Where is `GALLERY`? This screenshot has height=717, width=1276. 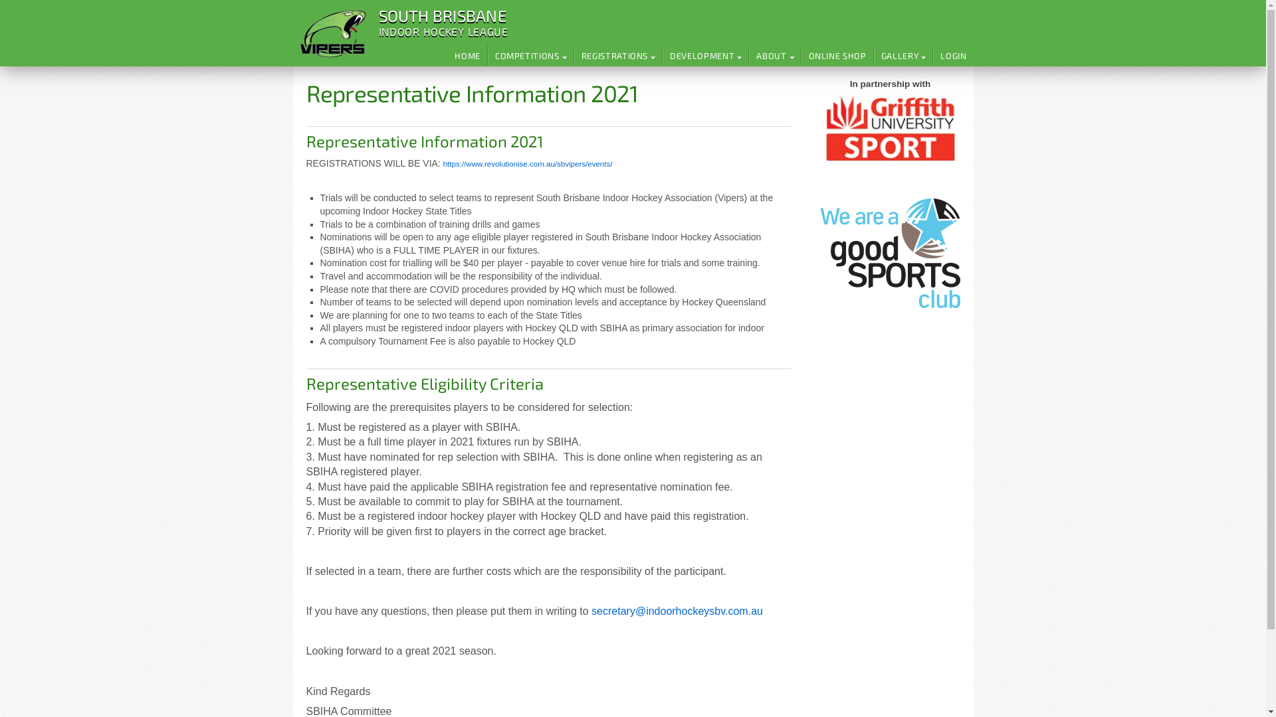
GALLERY is located at coordinates (904, 56).